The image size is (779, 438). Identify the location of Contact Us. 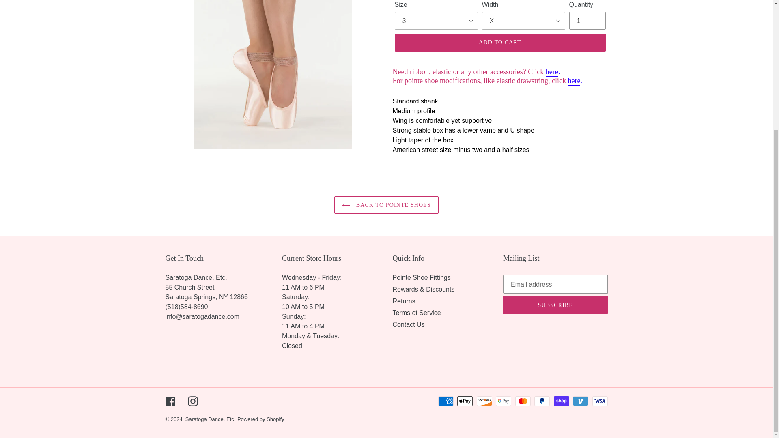
(408, 324).